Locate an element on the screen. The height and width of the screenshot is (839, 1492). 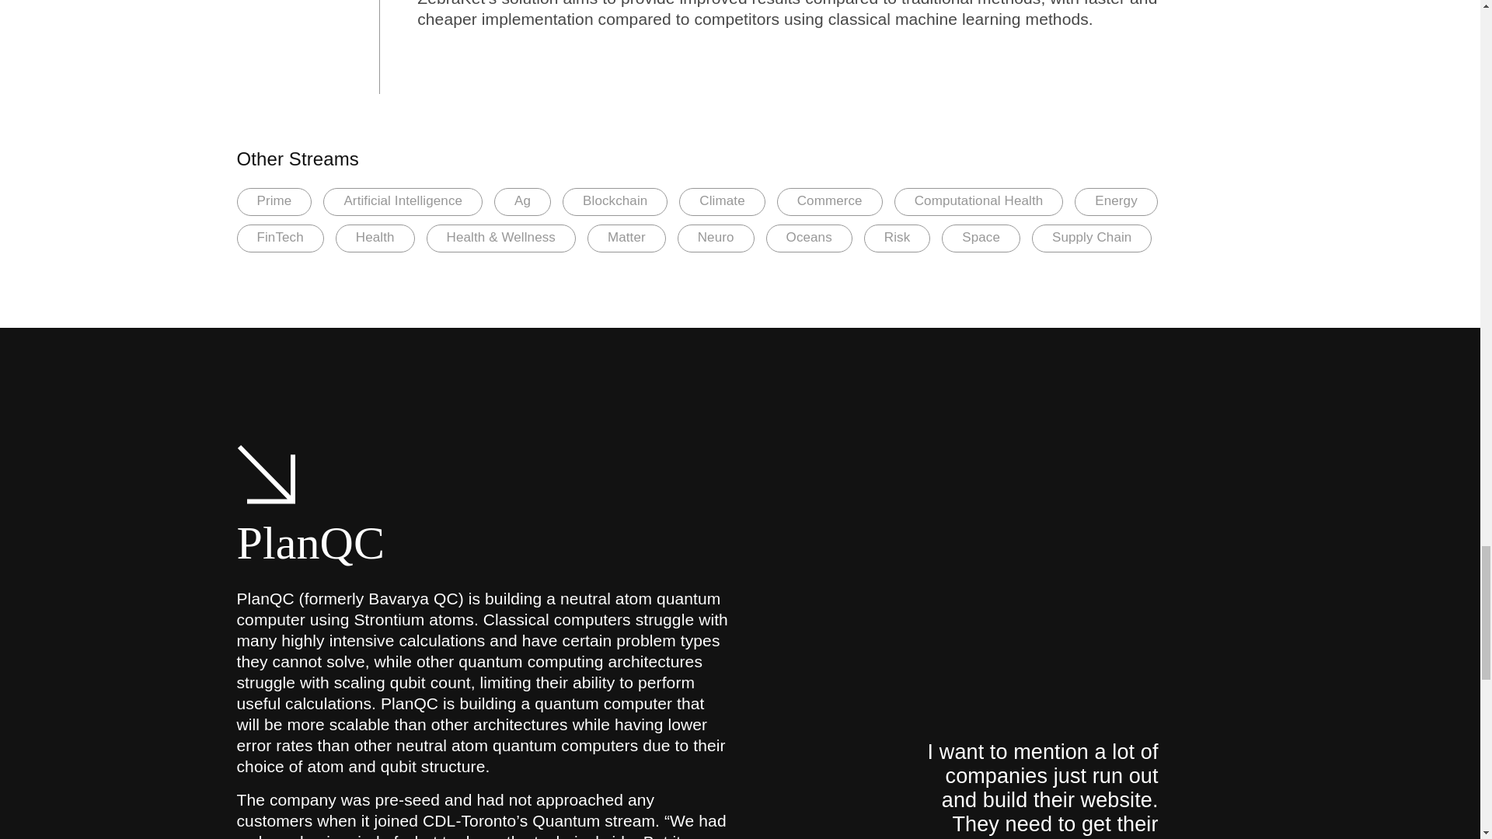
Climate is located at coordinates (721, 201).